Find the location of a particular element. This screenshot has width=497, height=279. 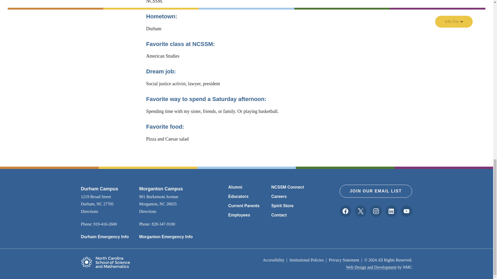

facebook is located at coordinates (345, 211).